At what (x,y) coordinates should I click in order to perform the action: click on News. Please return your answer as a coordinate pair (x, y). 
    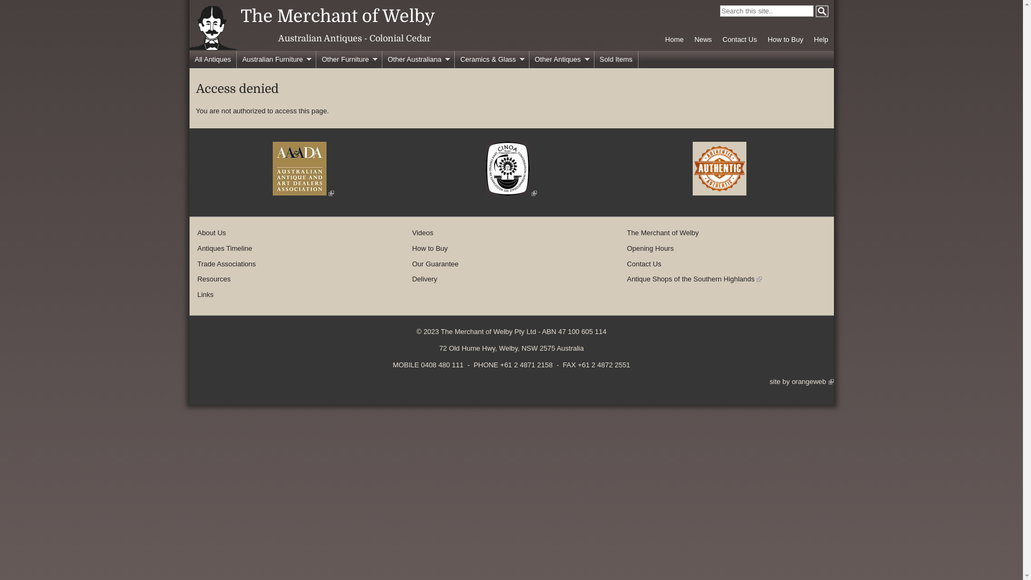
    Looking at the image, I should click on (703, 40).